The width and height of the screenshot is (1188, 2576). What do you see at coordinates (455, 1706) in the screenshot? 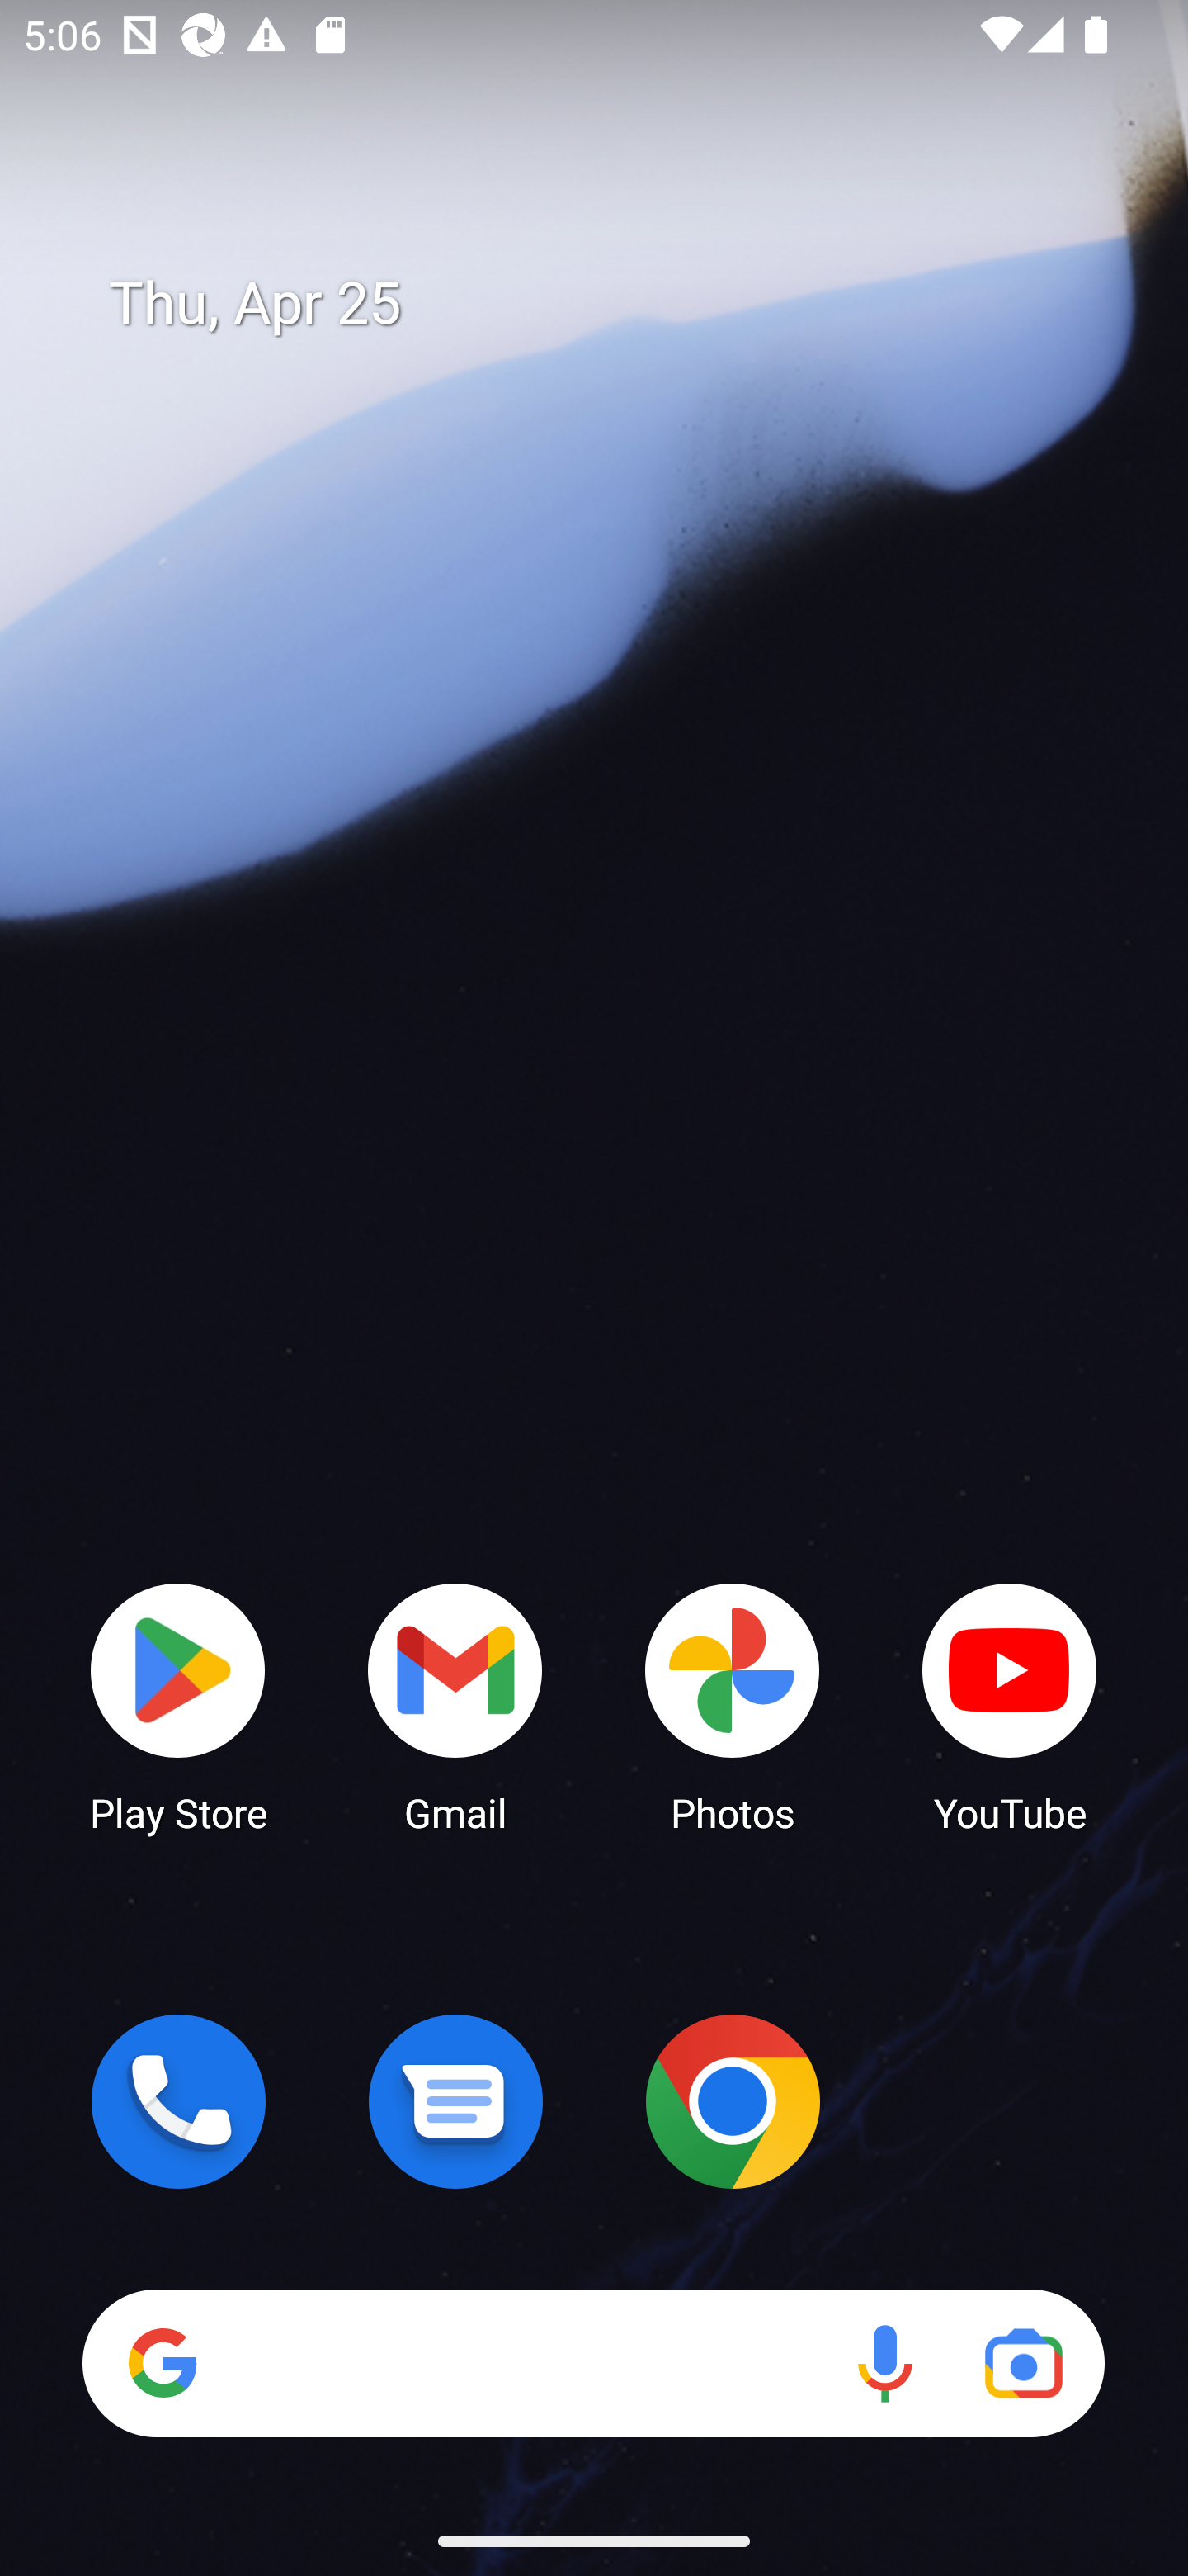
I see `Gmail` at bounding box center [455, 1706].